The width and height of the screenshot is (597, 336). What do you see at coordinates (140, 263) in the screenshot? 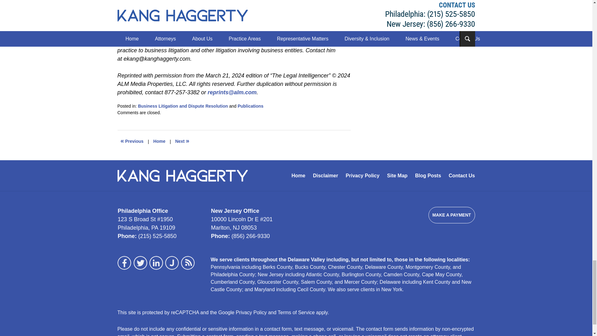
I see `Twitter` at bounding box center [140, 263].